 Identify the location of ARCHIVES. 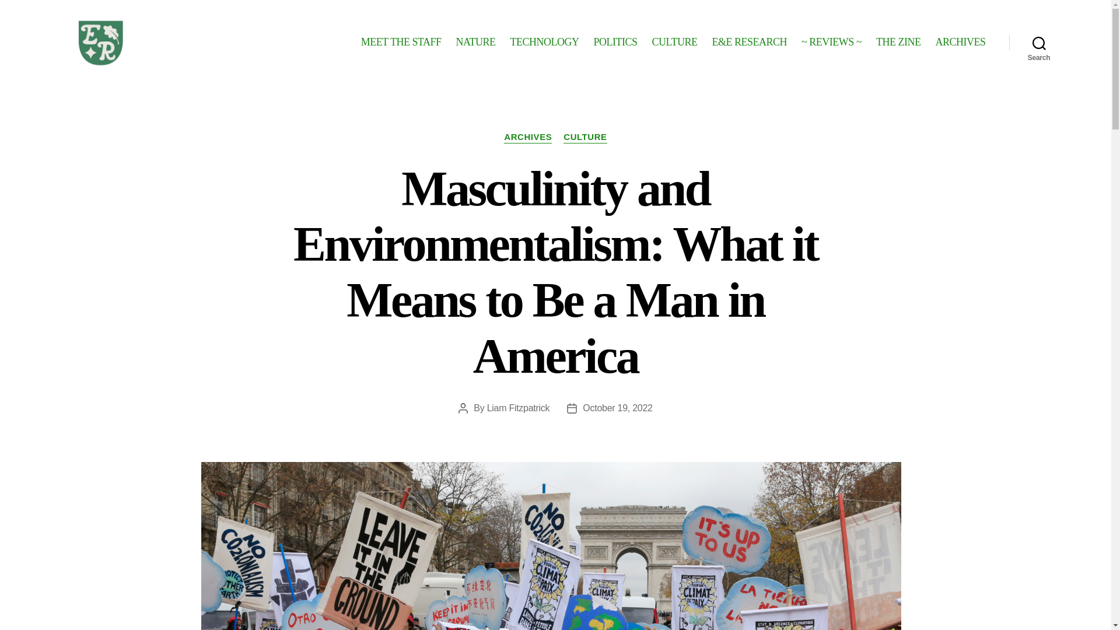
(528, 138).